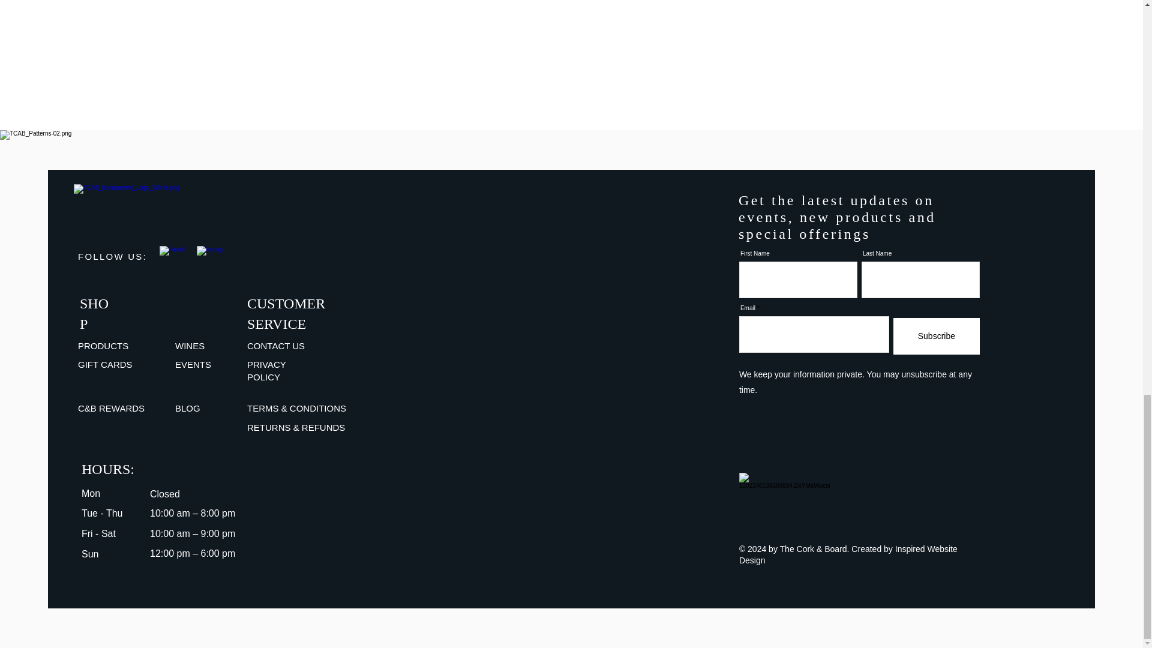  Describe the element at coordinates (848, 554) in the screenshot. I see `Inspired Website Design` at that location.